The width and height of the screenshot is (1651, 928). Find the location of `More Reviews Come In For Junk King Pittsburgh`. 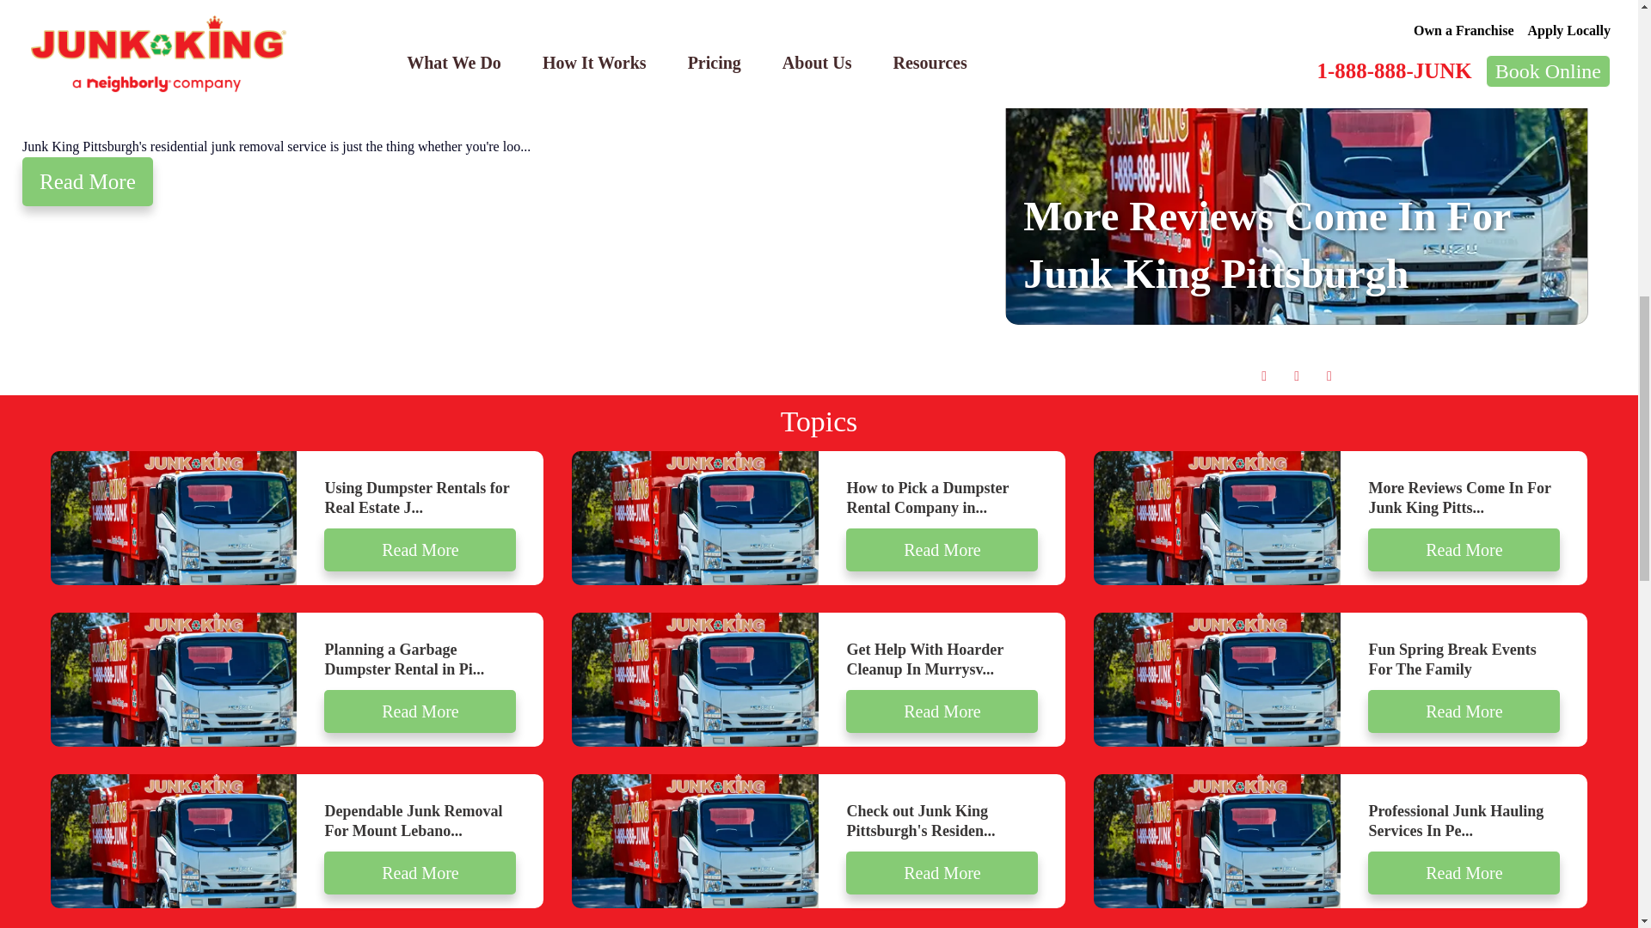

More Reviews Come In For Junk King Pittsburgh is located at coordinates (1267, 244).